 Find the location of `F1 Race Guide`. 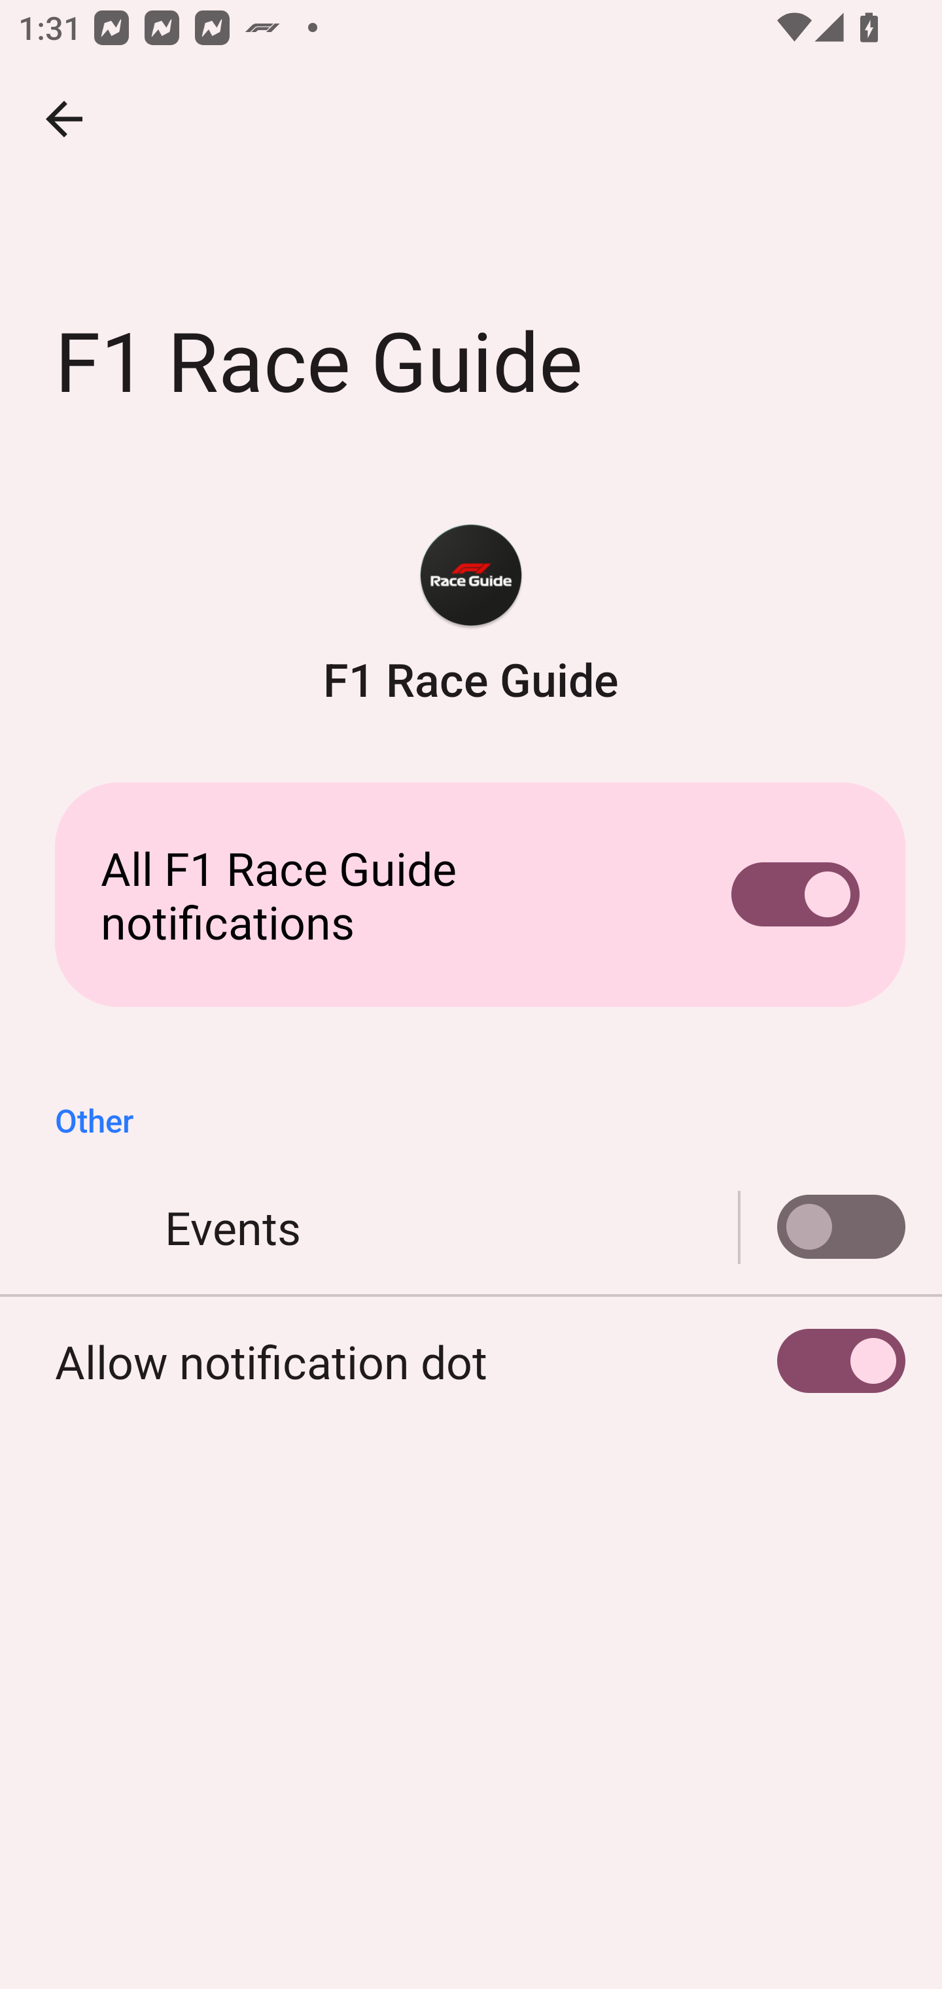

F1 Race Guide is located at coordinates (471, 615).